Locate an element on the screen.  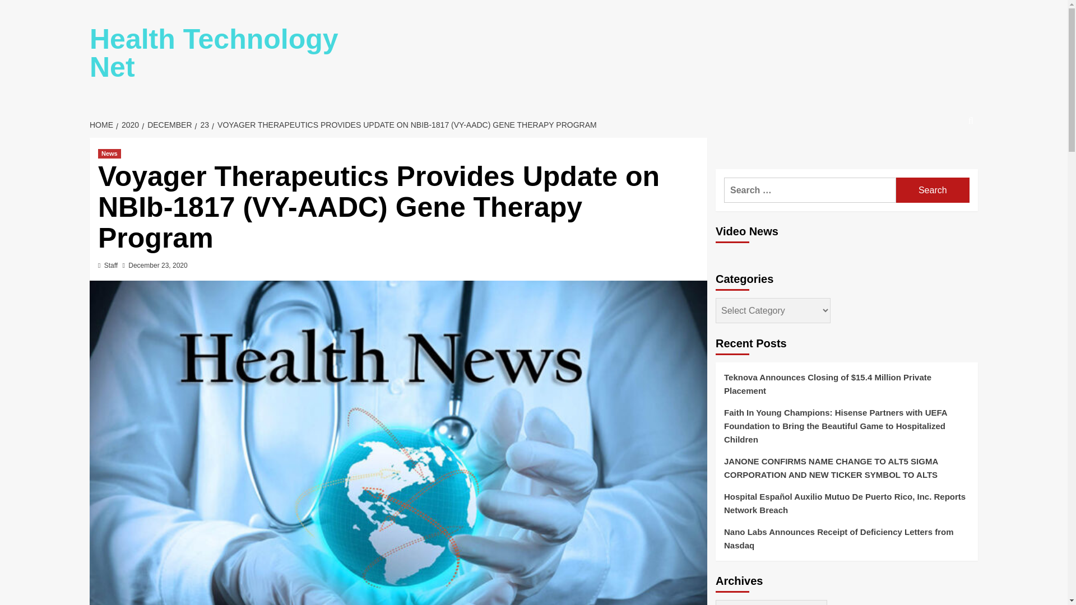
Search is located at coordinates (933, 190).